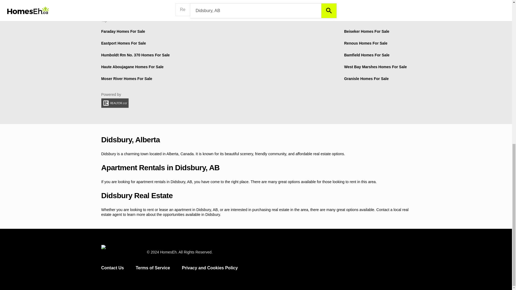 This screenshot has height=290, width=516. I want to click on West Bay Marshes Homes For Sale, so click(375, 67).